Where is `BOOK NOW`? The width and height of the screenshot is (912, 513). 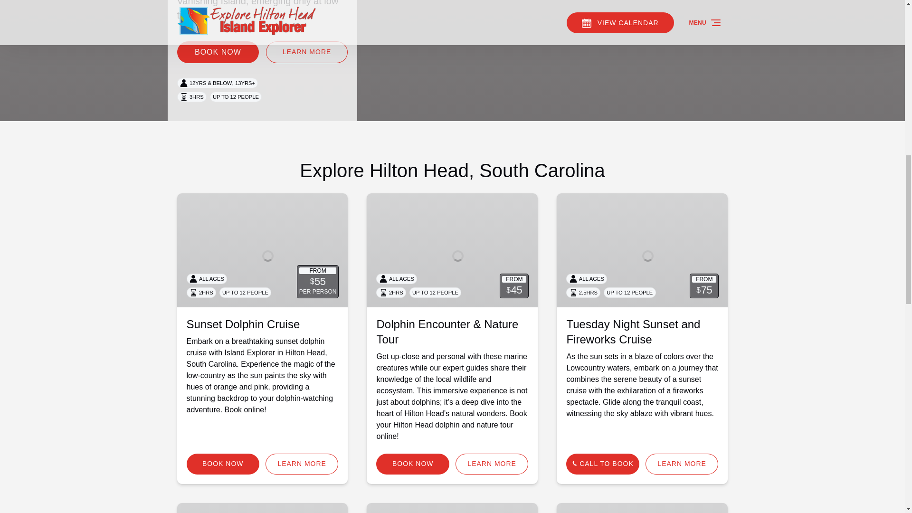
BOOK NOW is located at coordinates (222, 464).